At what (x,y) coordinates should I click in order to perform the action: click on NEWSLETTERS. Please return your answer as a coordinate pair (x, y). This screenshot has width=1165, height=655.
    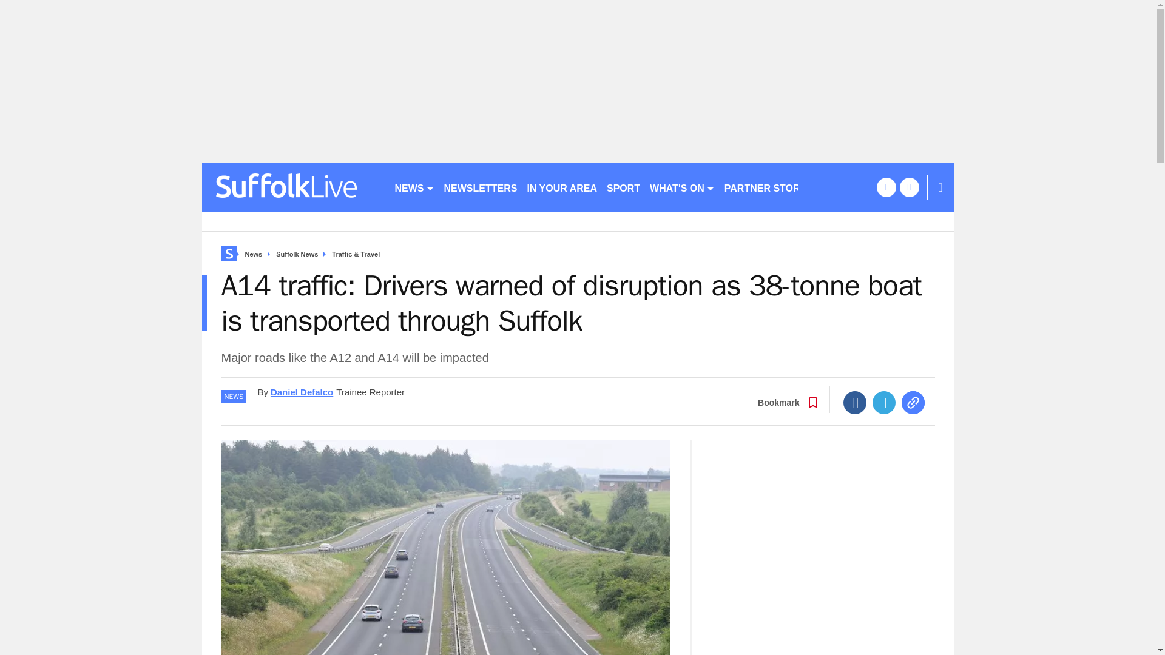
    Looking at the image, I should click on (481, 187).